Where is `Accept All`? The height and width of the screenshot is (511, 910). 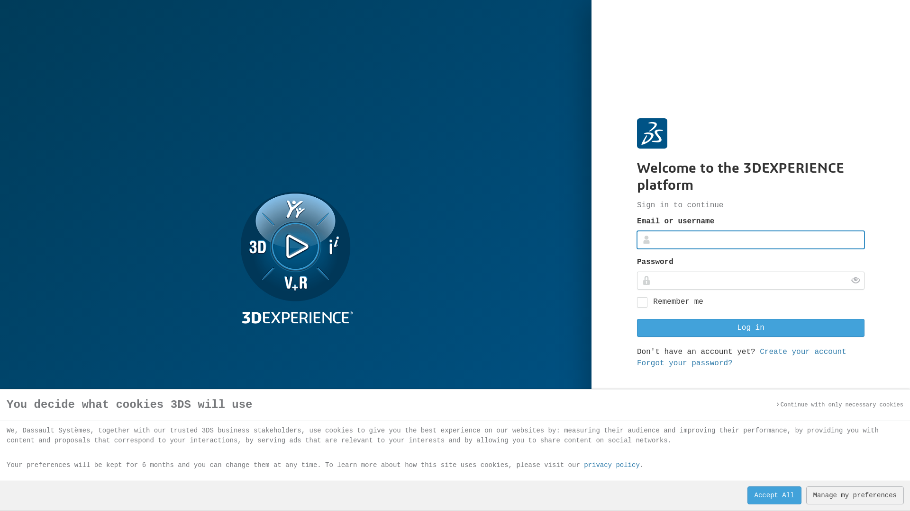 Accept All is located at coordinates (774, 495).